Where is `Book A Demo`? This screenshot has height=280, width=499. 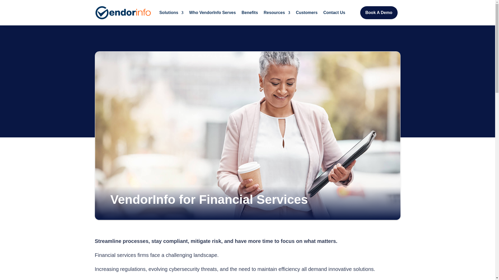 Book A Demo is located at coordinates (379, 12).